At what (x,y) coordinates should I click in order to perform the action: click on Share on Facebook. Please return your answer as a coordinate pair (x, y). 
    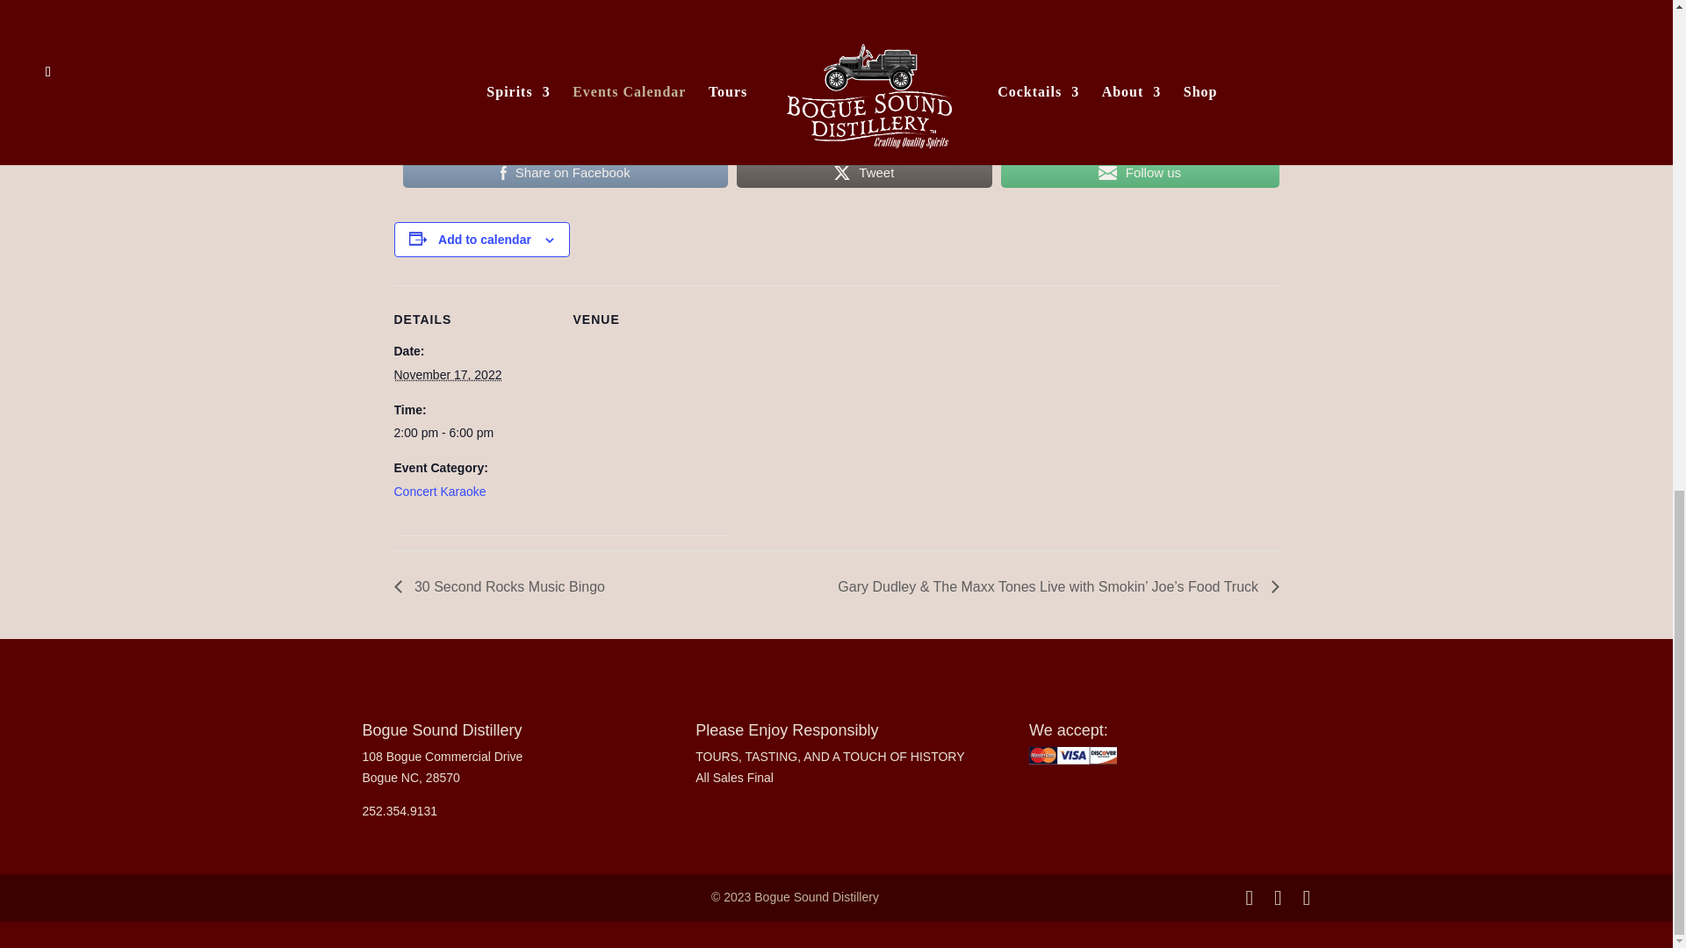
    Looking at the image, I should click on (566, 173).